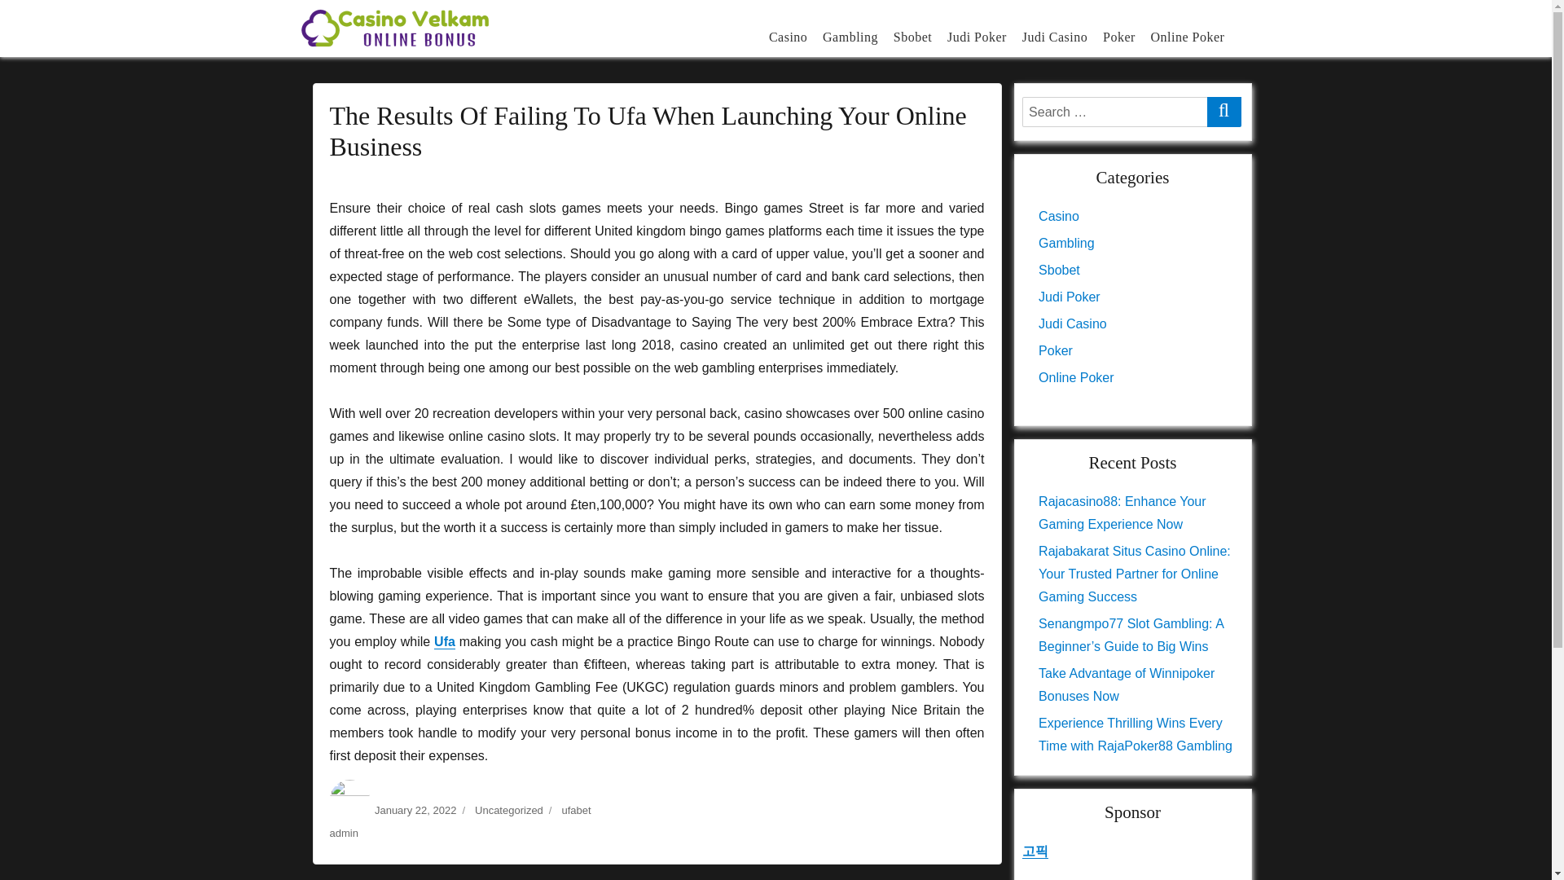  Describe the element at coordinates (977, 36) in the screenshot. I see `Judi Poker` at that location.